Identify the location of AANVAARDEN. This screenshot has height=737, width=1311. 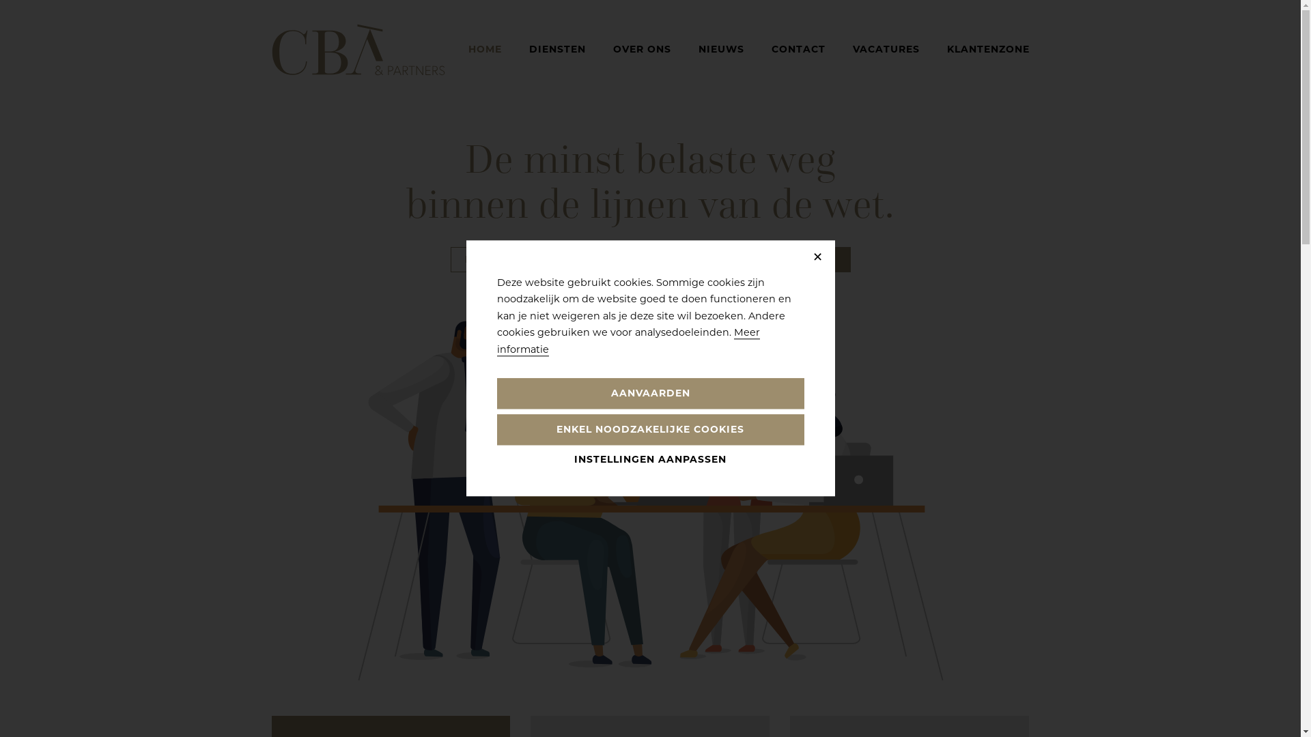
(651, 394).